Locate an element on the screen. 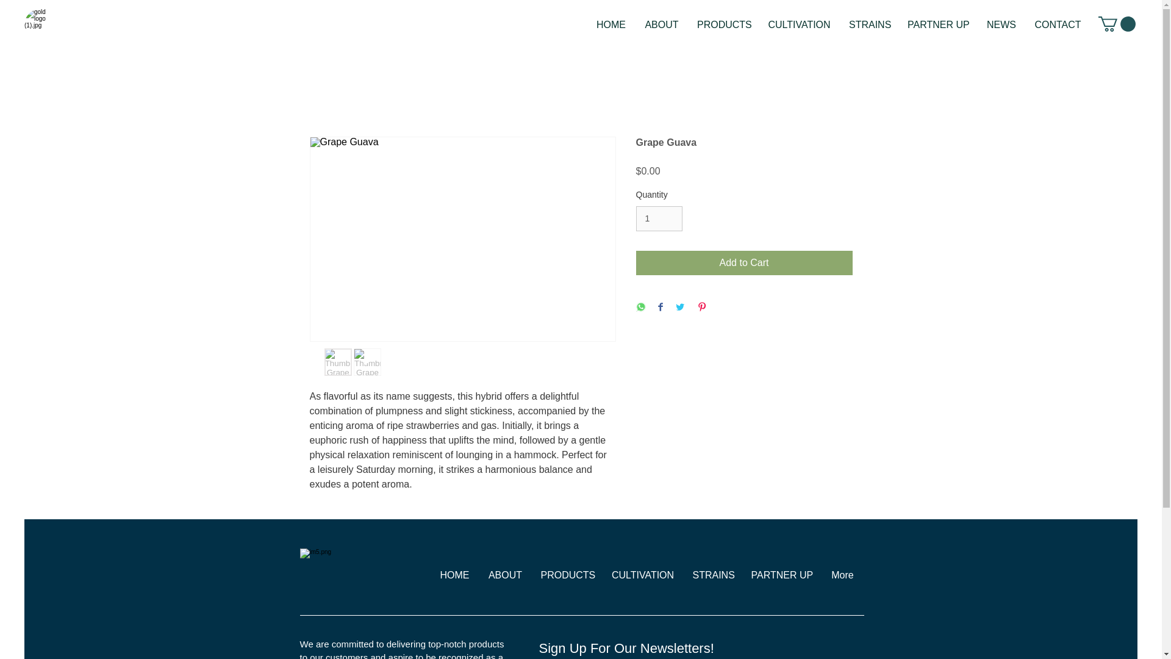 This screenshot has height=659, width=1171. CULTIVATION is located at coordinates (799, 24).